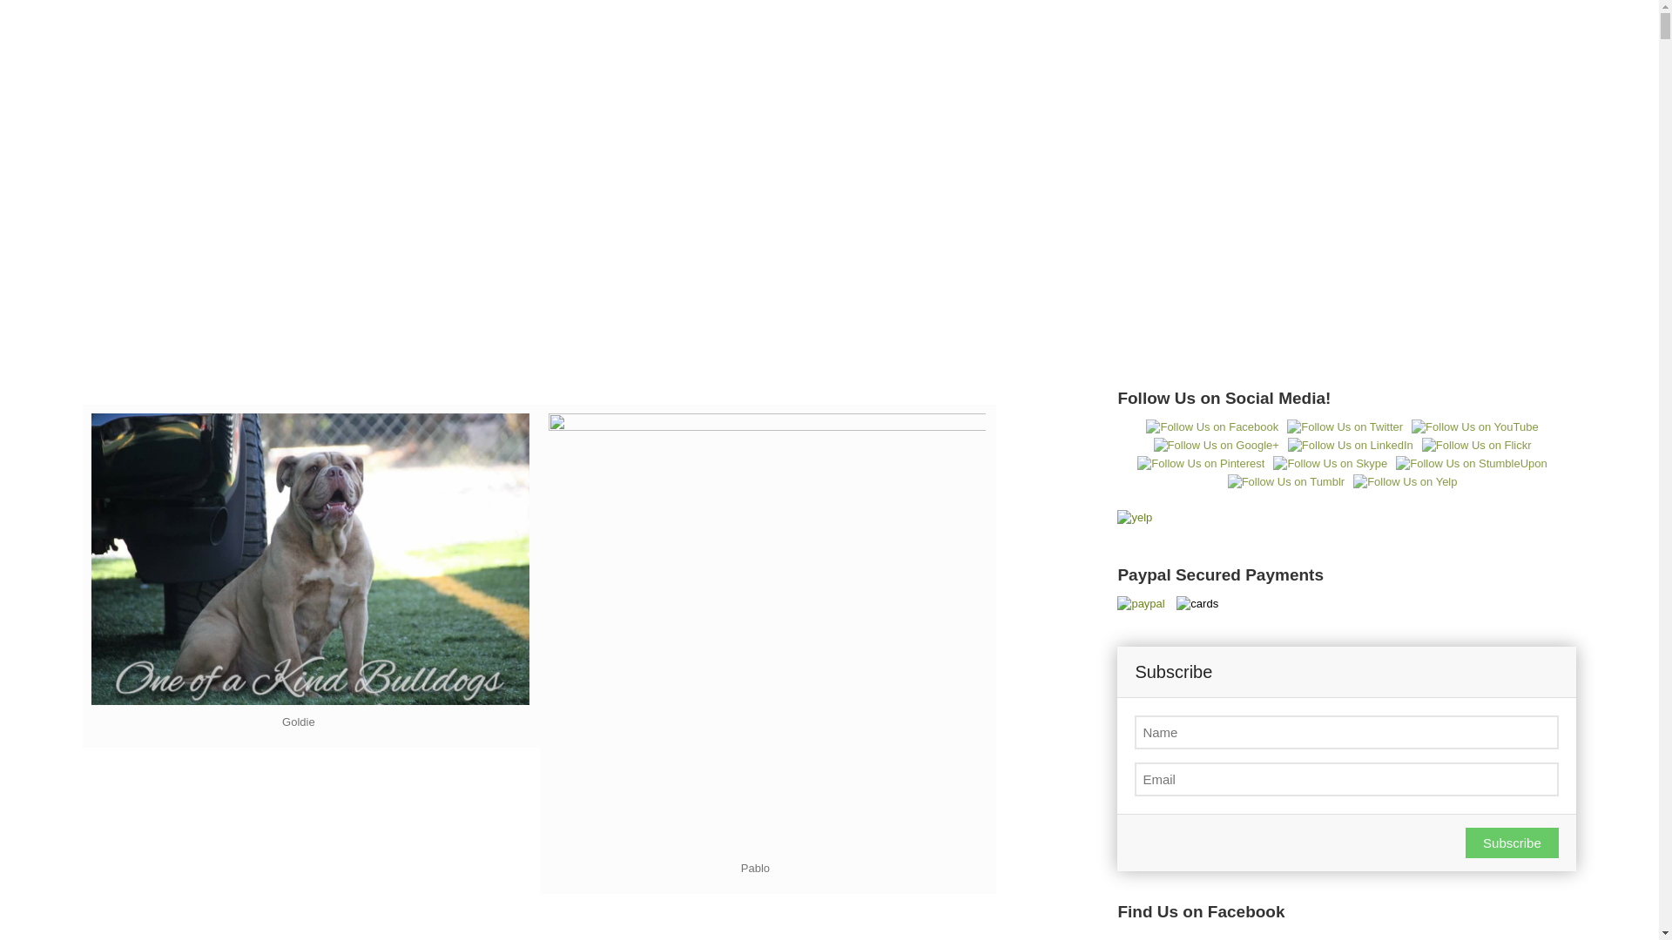 The image size is (1672, 940). I want to click on Follow Us on StumbleUpon, so click(1472, 463).